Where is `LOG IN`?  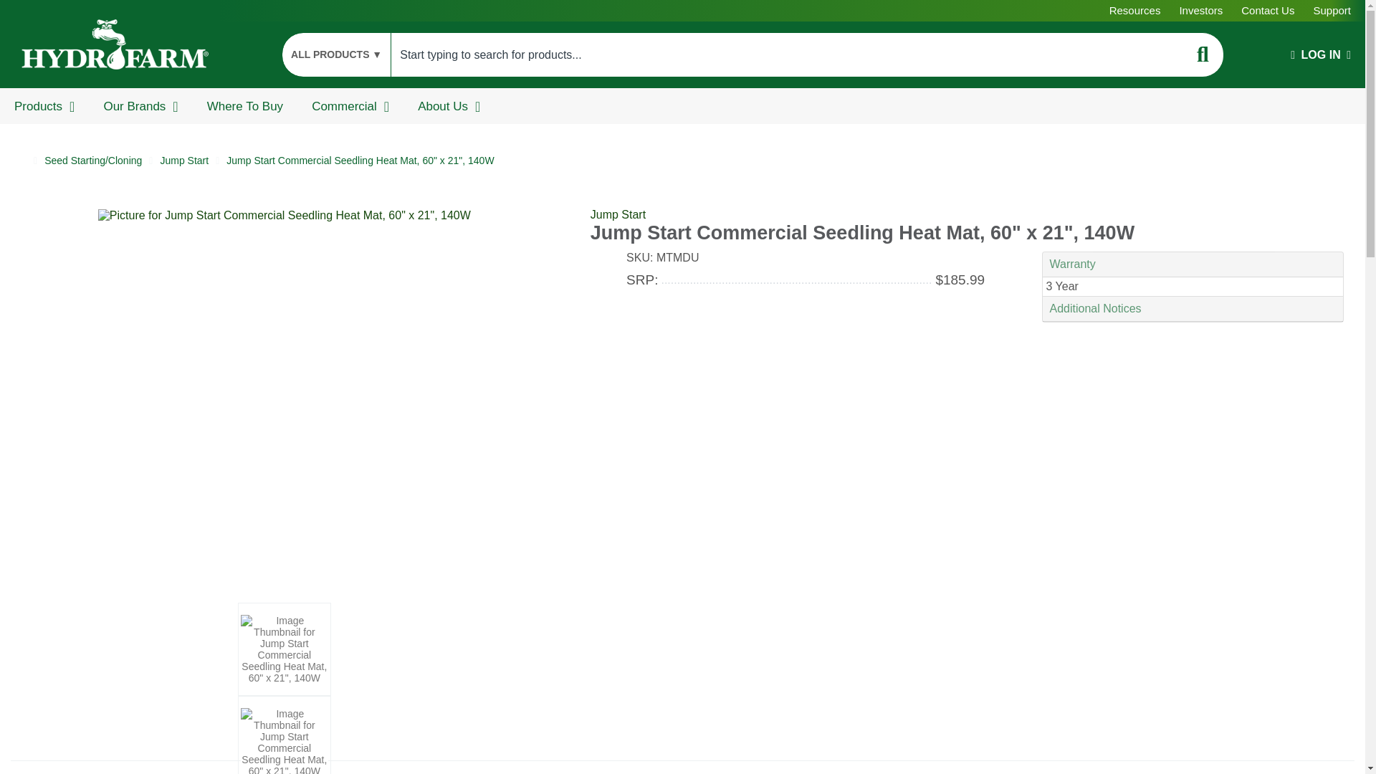
LOG IN is located at coordinates (1320, 54).